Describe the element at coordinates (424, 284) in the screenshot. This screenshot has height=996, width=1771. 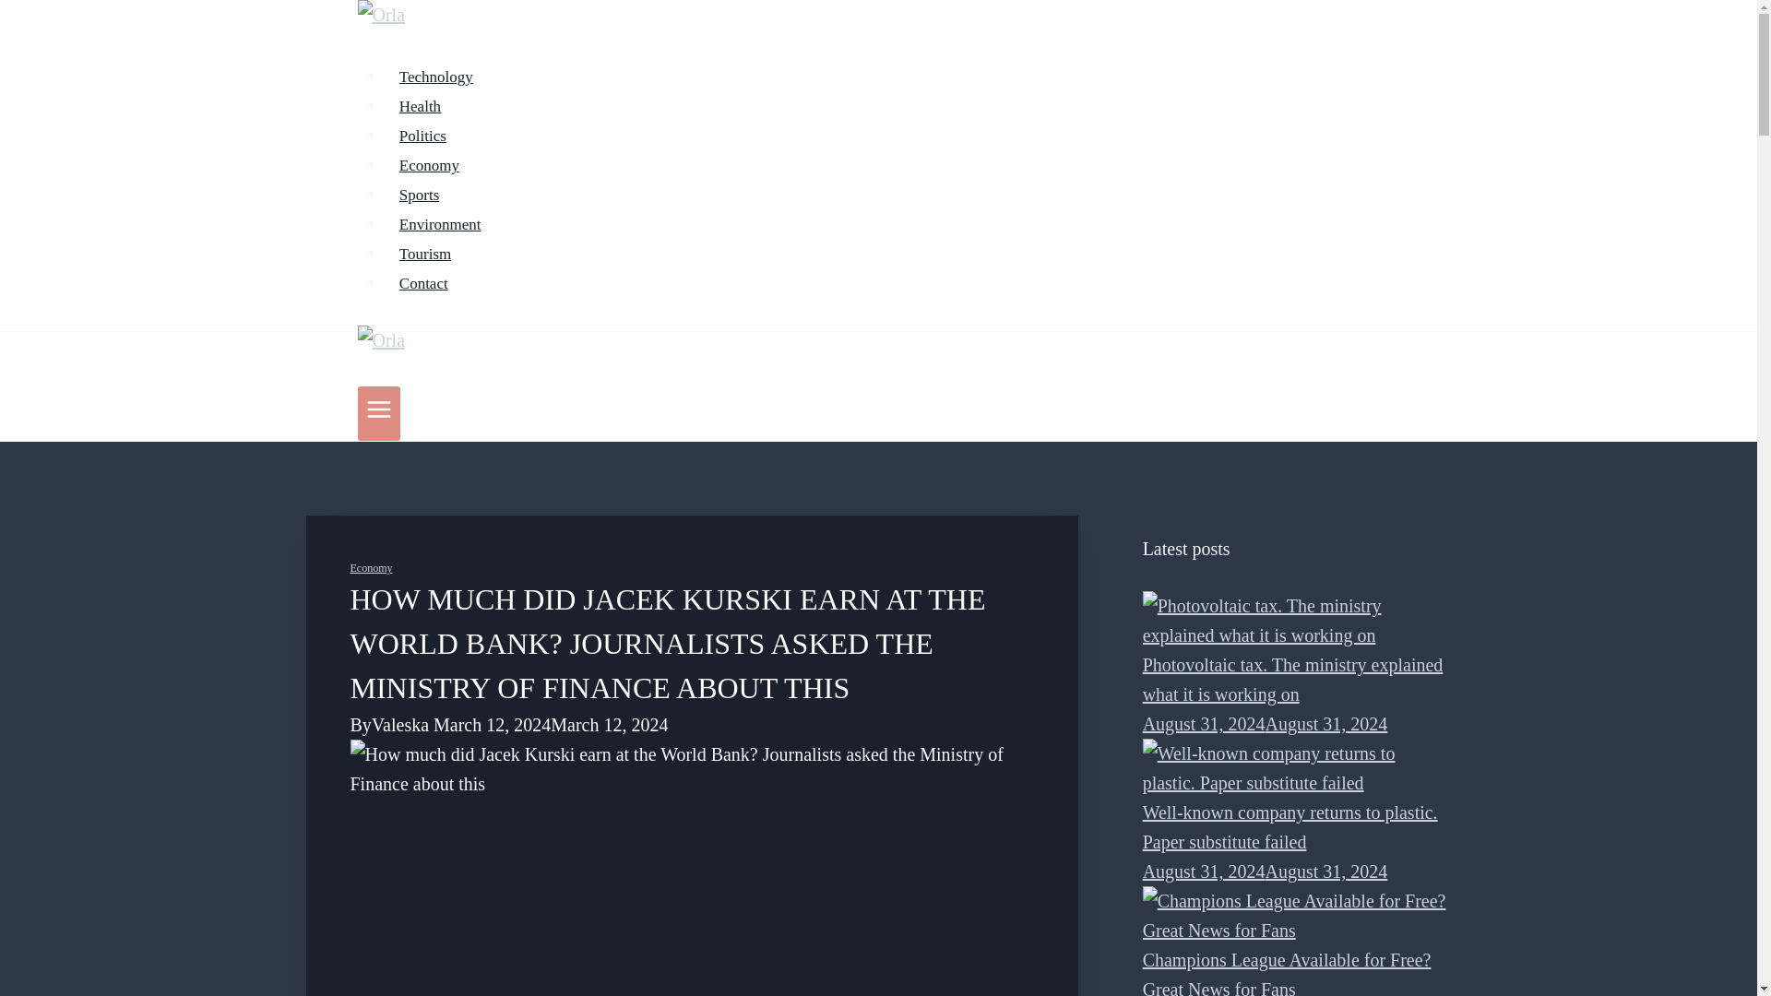
I see `Contact` at that location.